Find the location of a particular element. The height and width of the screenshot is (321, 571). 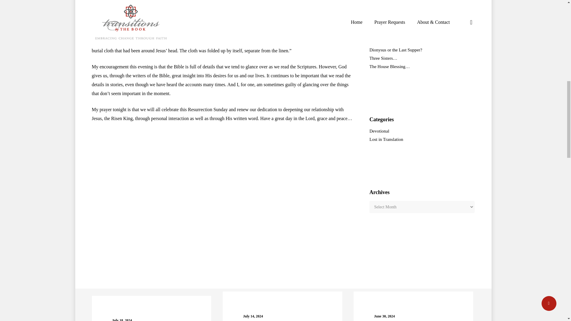

Dionysus or the Last Supper? is located at coordinates (422, 50).